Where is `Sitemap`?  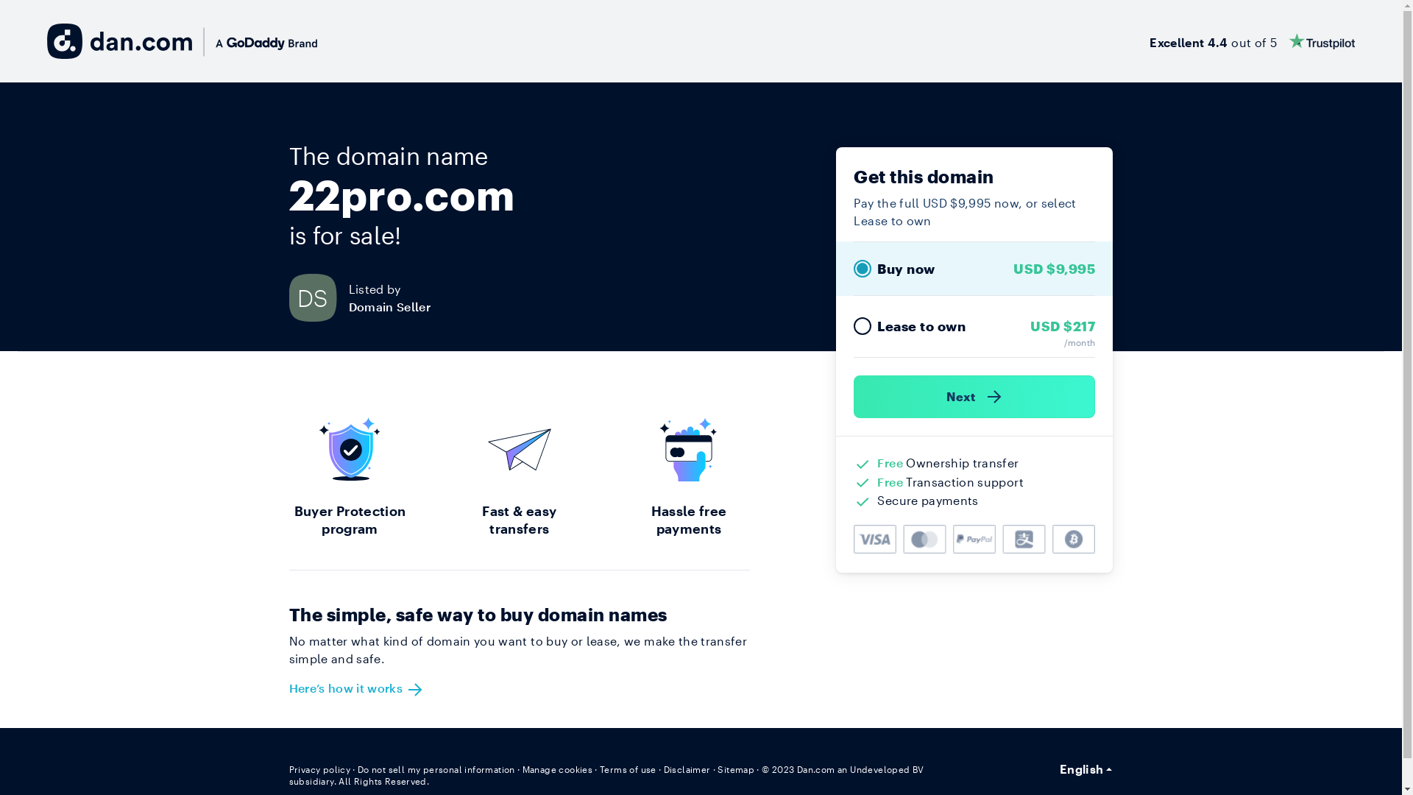 Sitemap is located at coordinates (736, 769).